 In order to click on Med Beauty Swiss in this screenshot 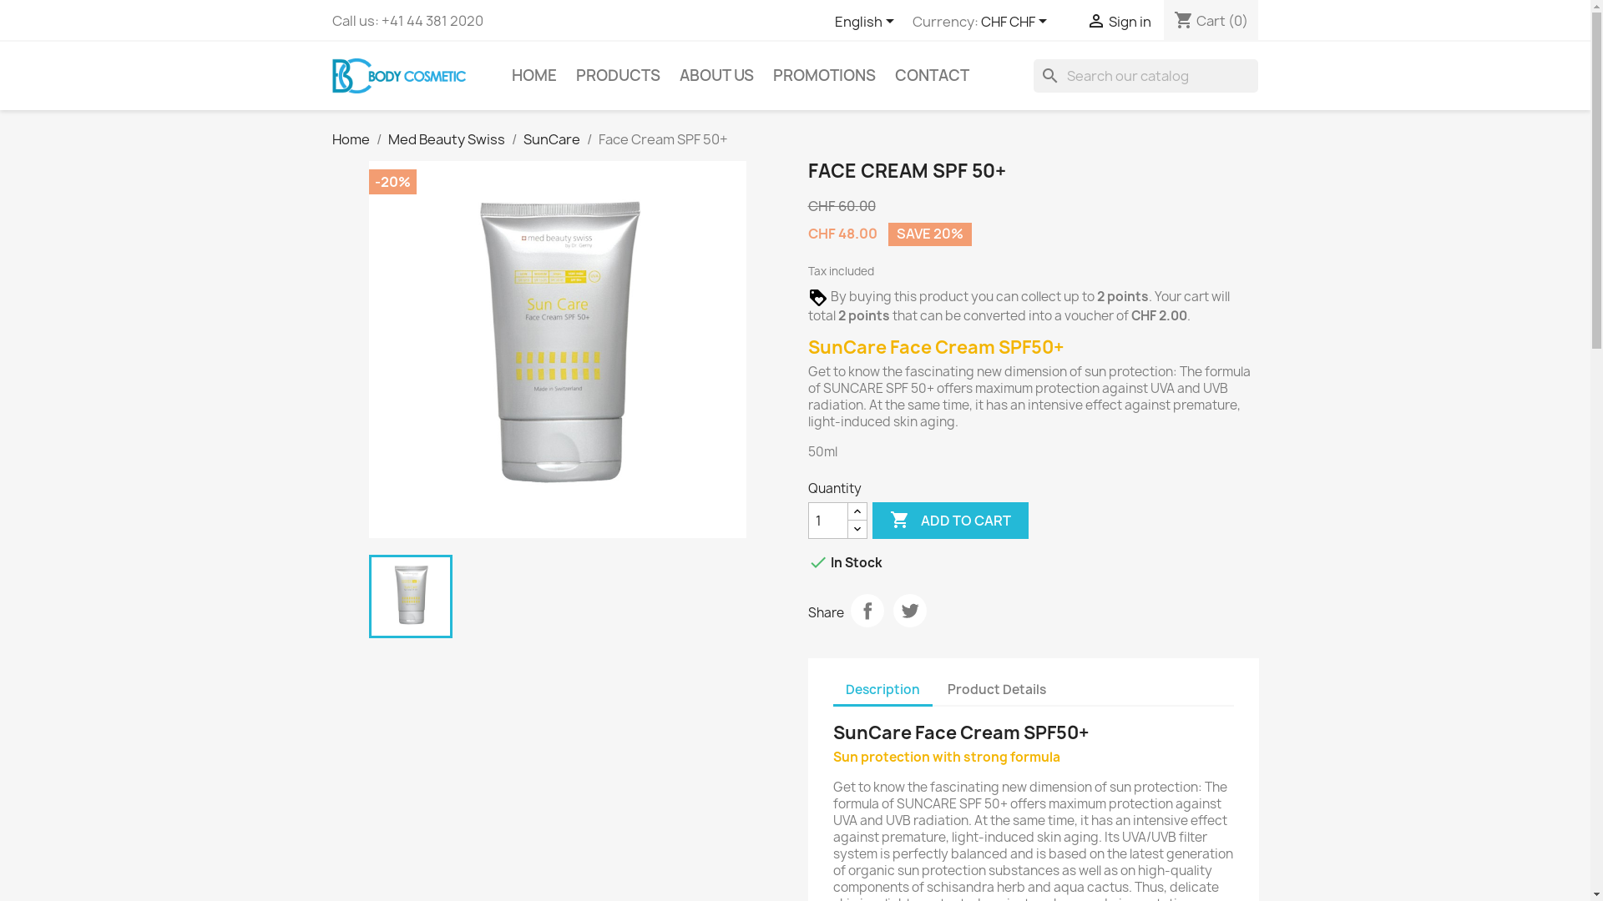, I will do `click(446, 138)`.